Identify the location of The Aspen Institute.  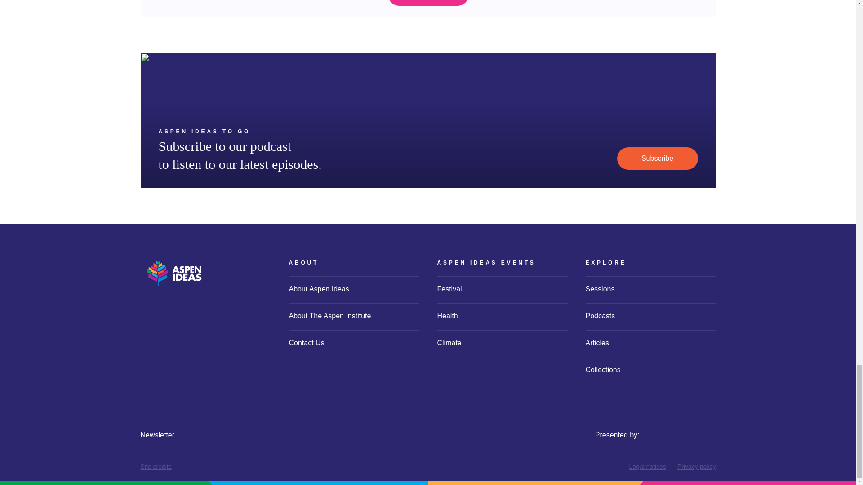
(686, 423).